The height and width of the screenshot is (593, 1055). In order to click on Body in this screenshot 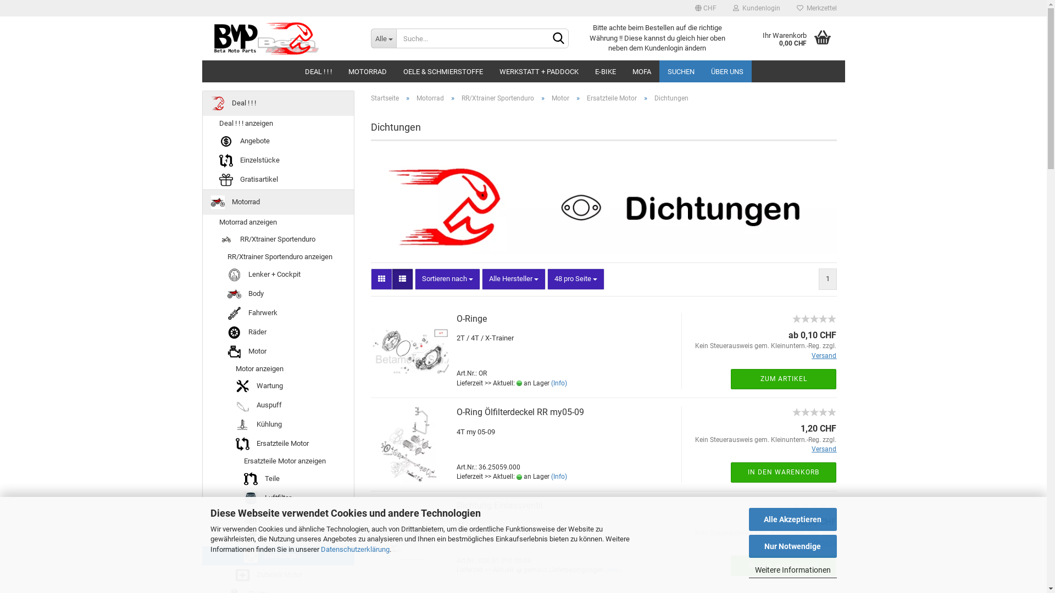, I will do `click(278, 294)`.